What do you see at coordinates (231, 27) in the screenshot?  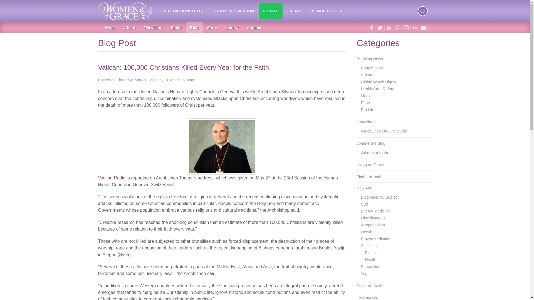 I see `Library` at bounding box center [231, 27].